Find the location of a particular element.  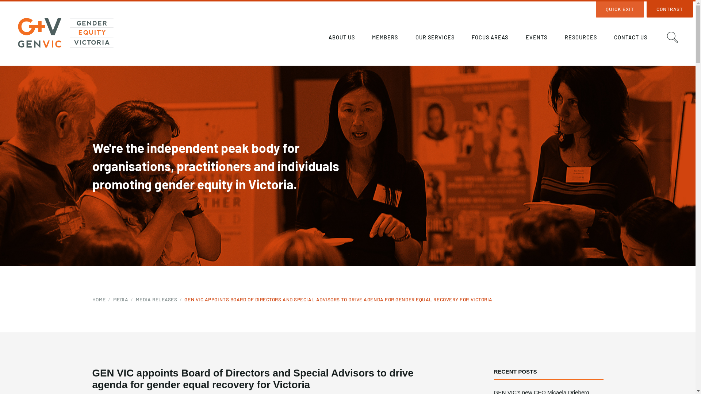

EVENTS is located at coordinates (537, 39).